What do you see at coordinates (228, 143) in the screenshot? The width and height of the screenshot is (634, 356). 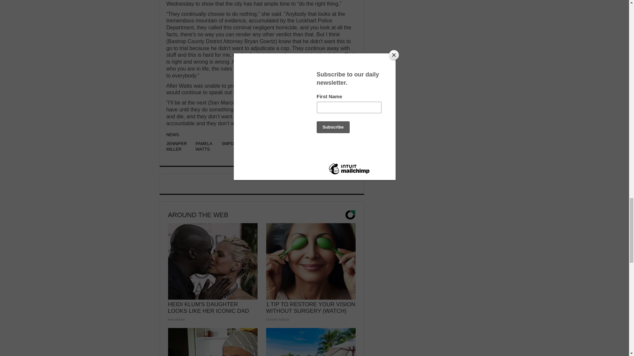 I see `SMPD` at bounding box center [228, 143].